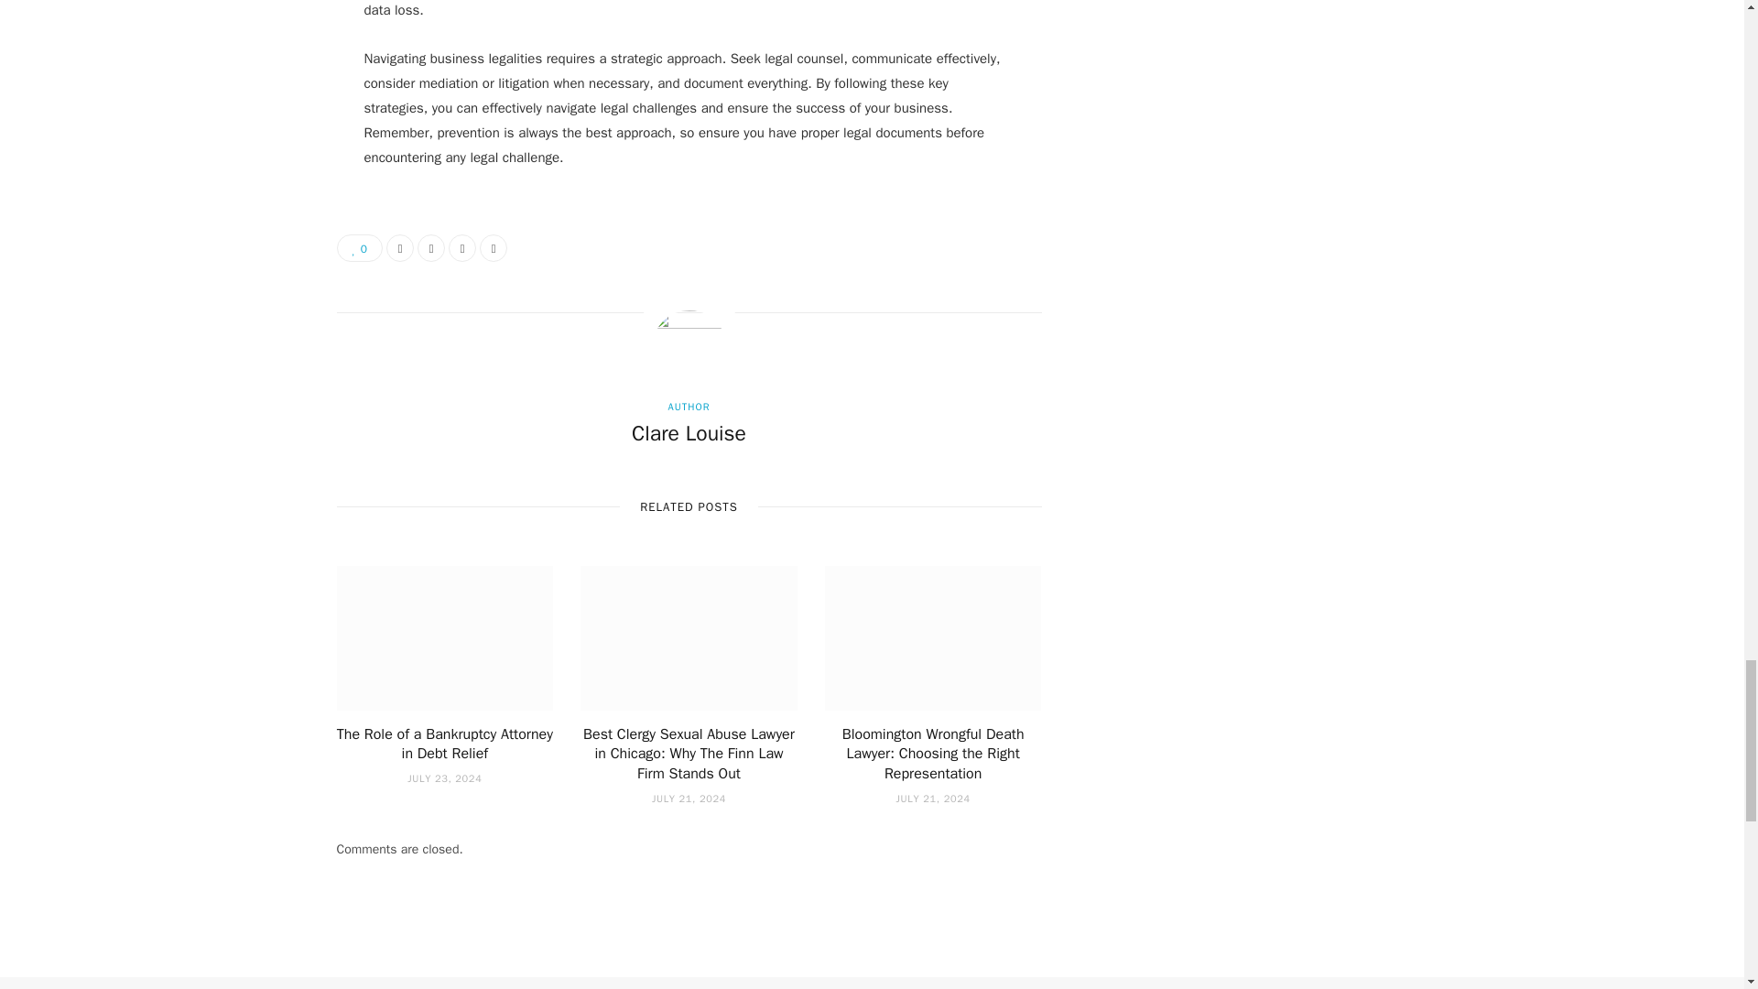 The width and height of the screenshot is (1758, 989). Describe the element at coordinates (445, 744) in the screenshot. I see `The Role of a Bankruptcy Attorney in Debt Relief` at that location.